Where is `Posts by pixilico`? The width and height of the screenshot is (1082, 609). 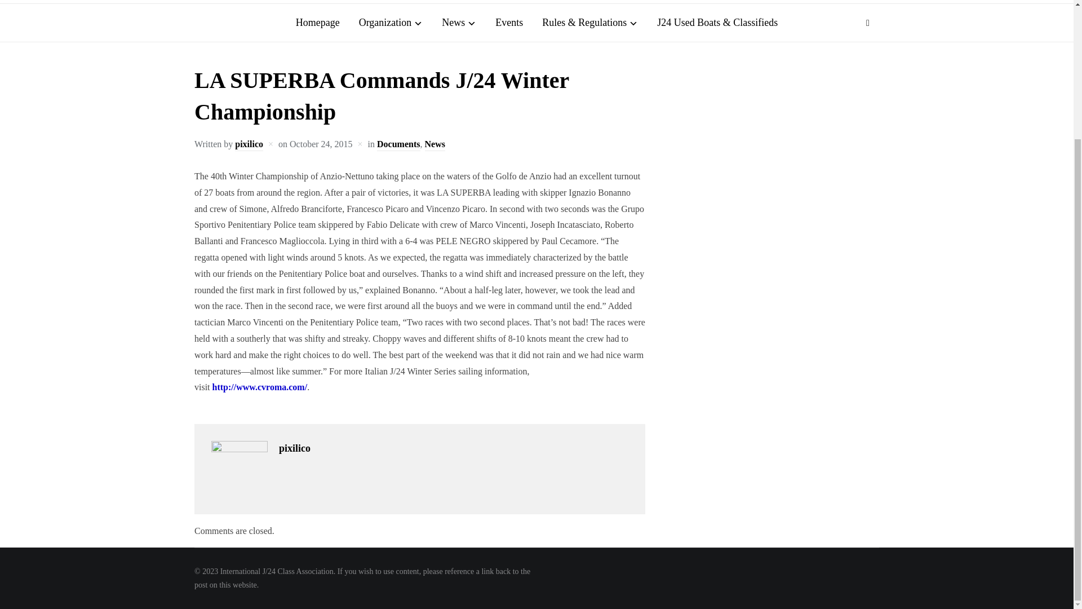
Posts by pixilico is located at coordinates (295, 448).